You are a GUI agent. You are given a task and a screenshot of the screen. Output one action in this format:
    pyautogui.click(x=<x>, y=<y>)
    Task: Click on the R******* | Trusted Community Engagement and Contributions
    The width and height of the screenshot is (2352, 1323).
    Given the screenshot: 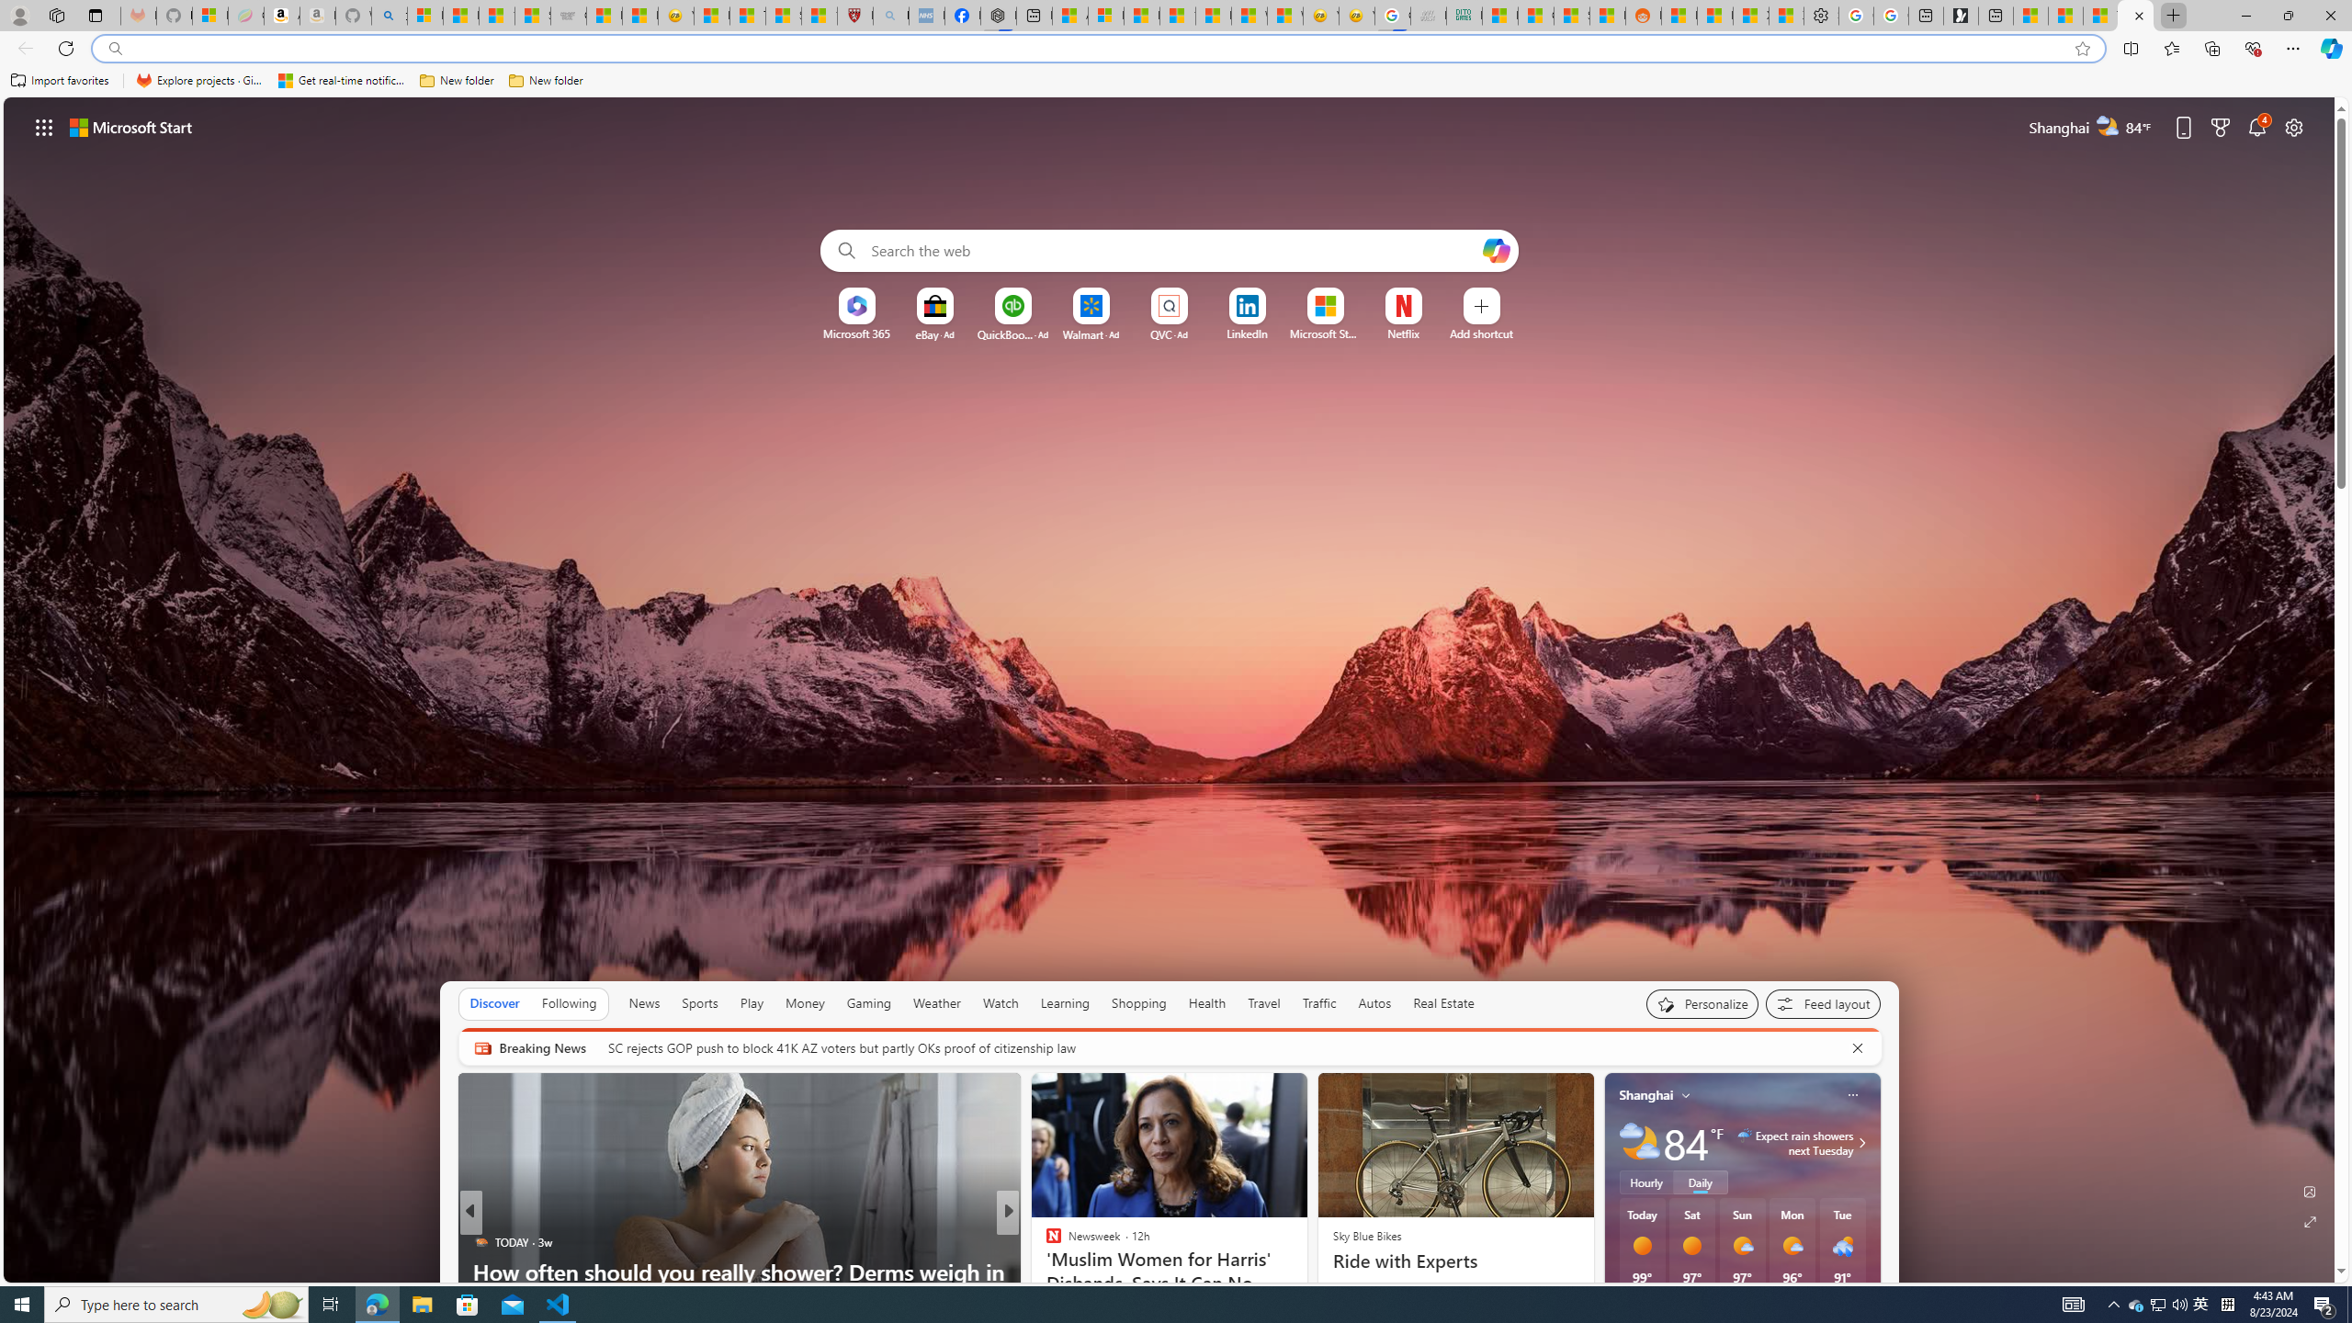 What is the action you would take?
    pyautogui.click(x=1679, y=16)
    